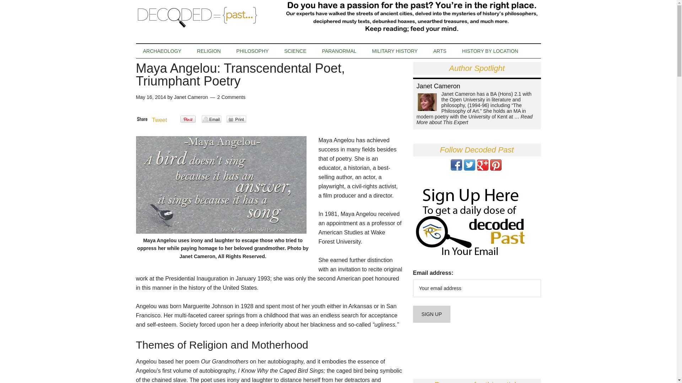  What do you see at coordinates (191, 97) in the screenshot?
I see `Janet Cameron` at bounding box center [191, 97].